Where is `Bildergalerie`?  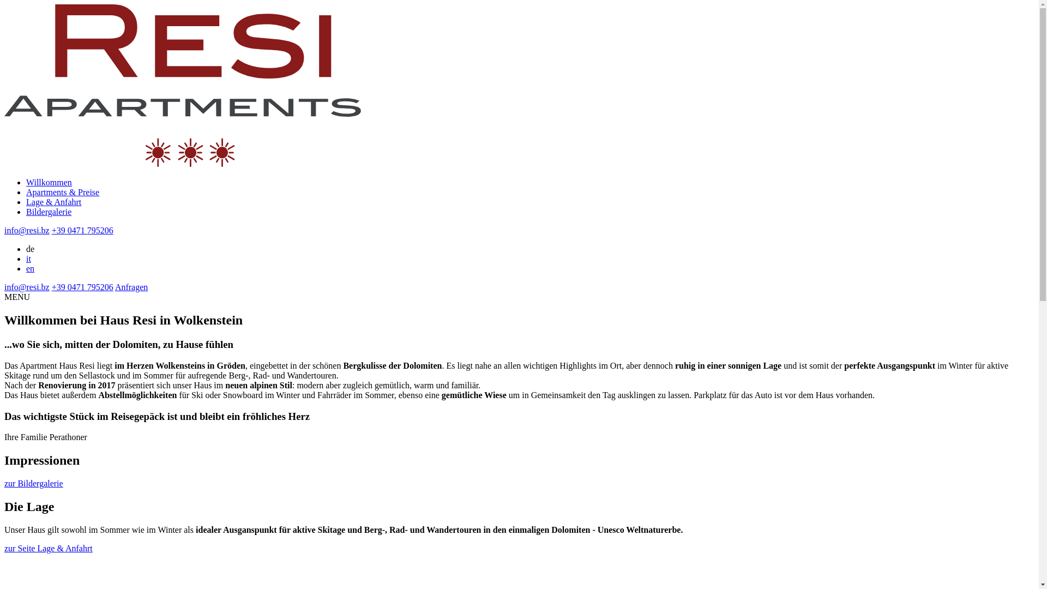 Bildergalerie is located at coordinates (49, 212).